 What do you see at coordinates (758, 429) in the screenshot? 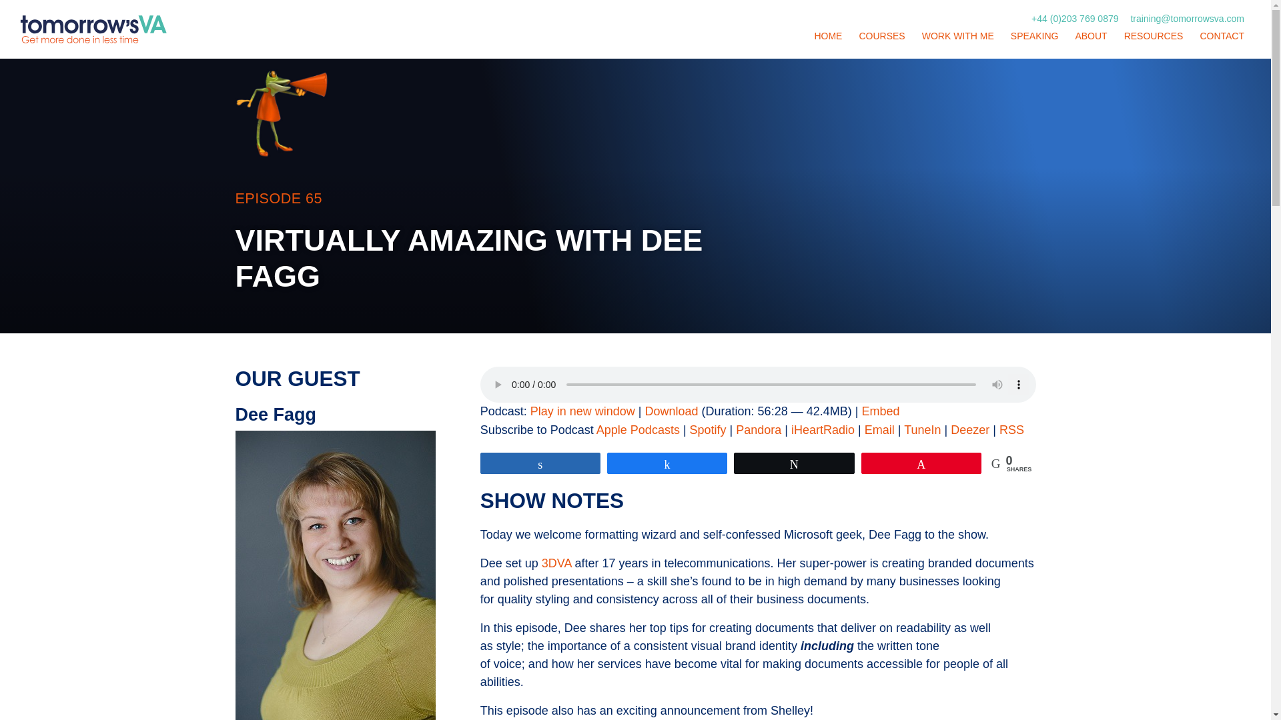
I see `Subscribe on Pandora` at bounding box center [758, 429].